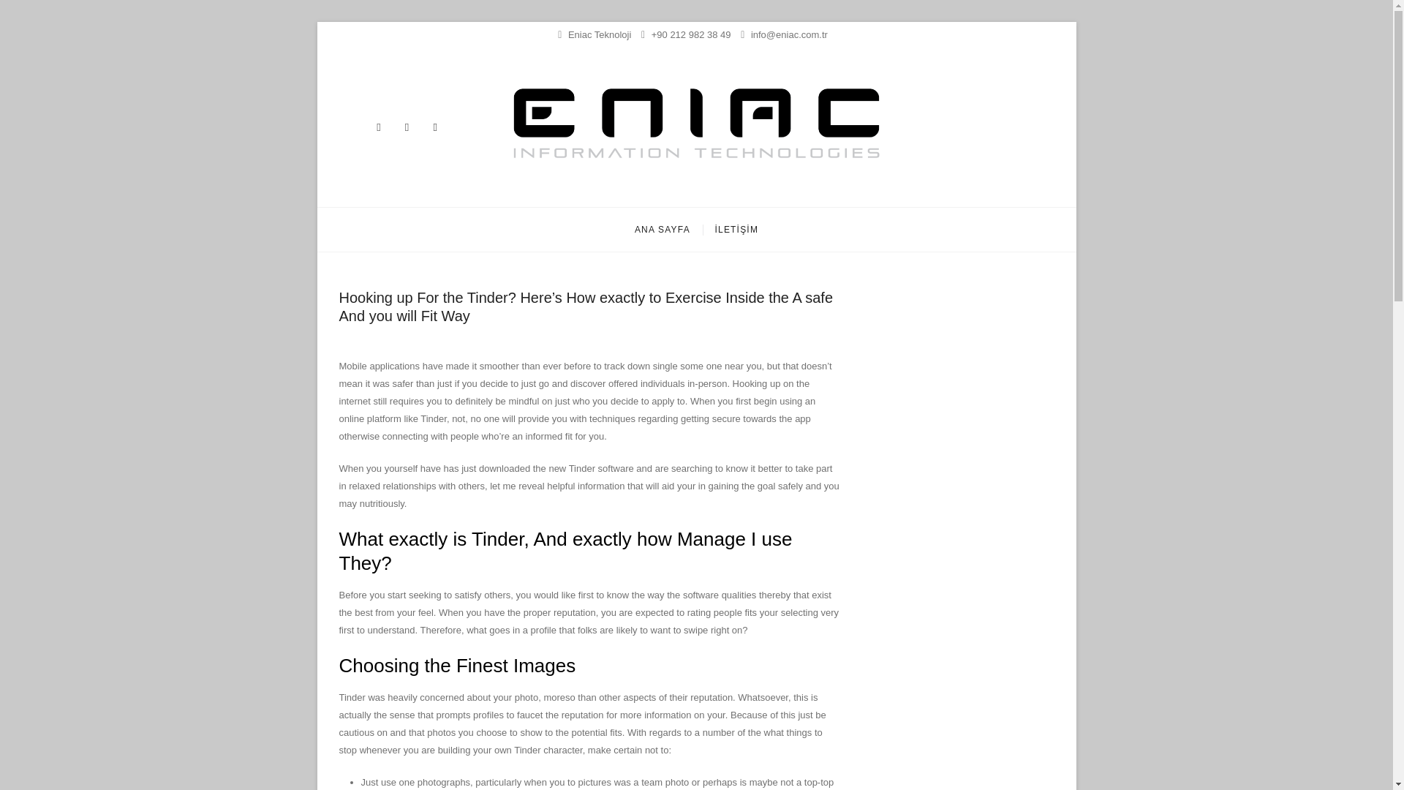  What do you see at coordinates (662, 230) in the screenshot?
I see `ANA SAYFA` at bounding box center [662, 230].